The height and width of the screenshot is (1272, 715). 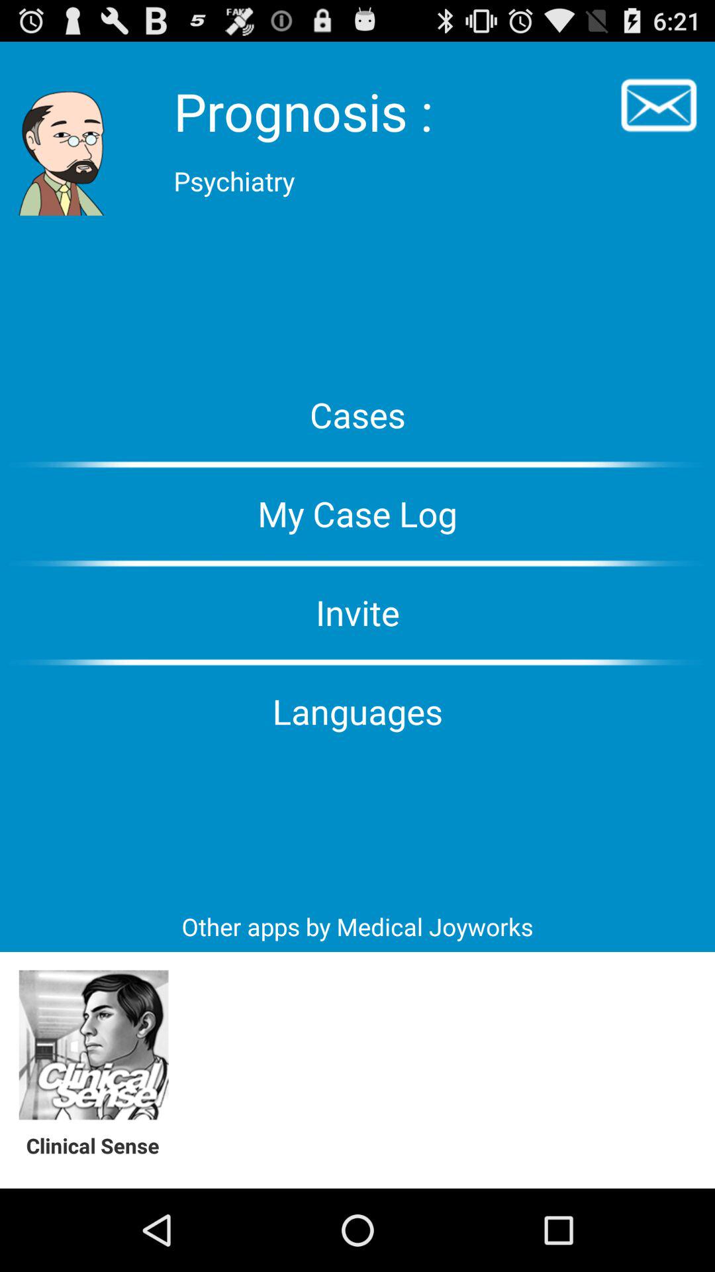 I want to click on swipe until my case log icon, so click(x=358, y=513).